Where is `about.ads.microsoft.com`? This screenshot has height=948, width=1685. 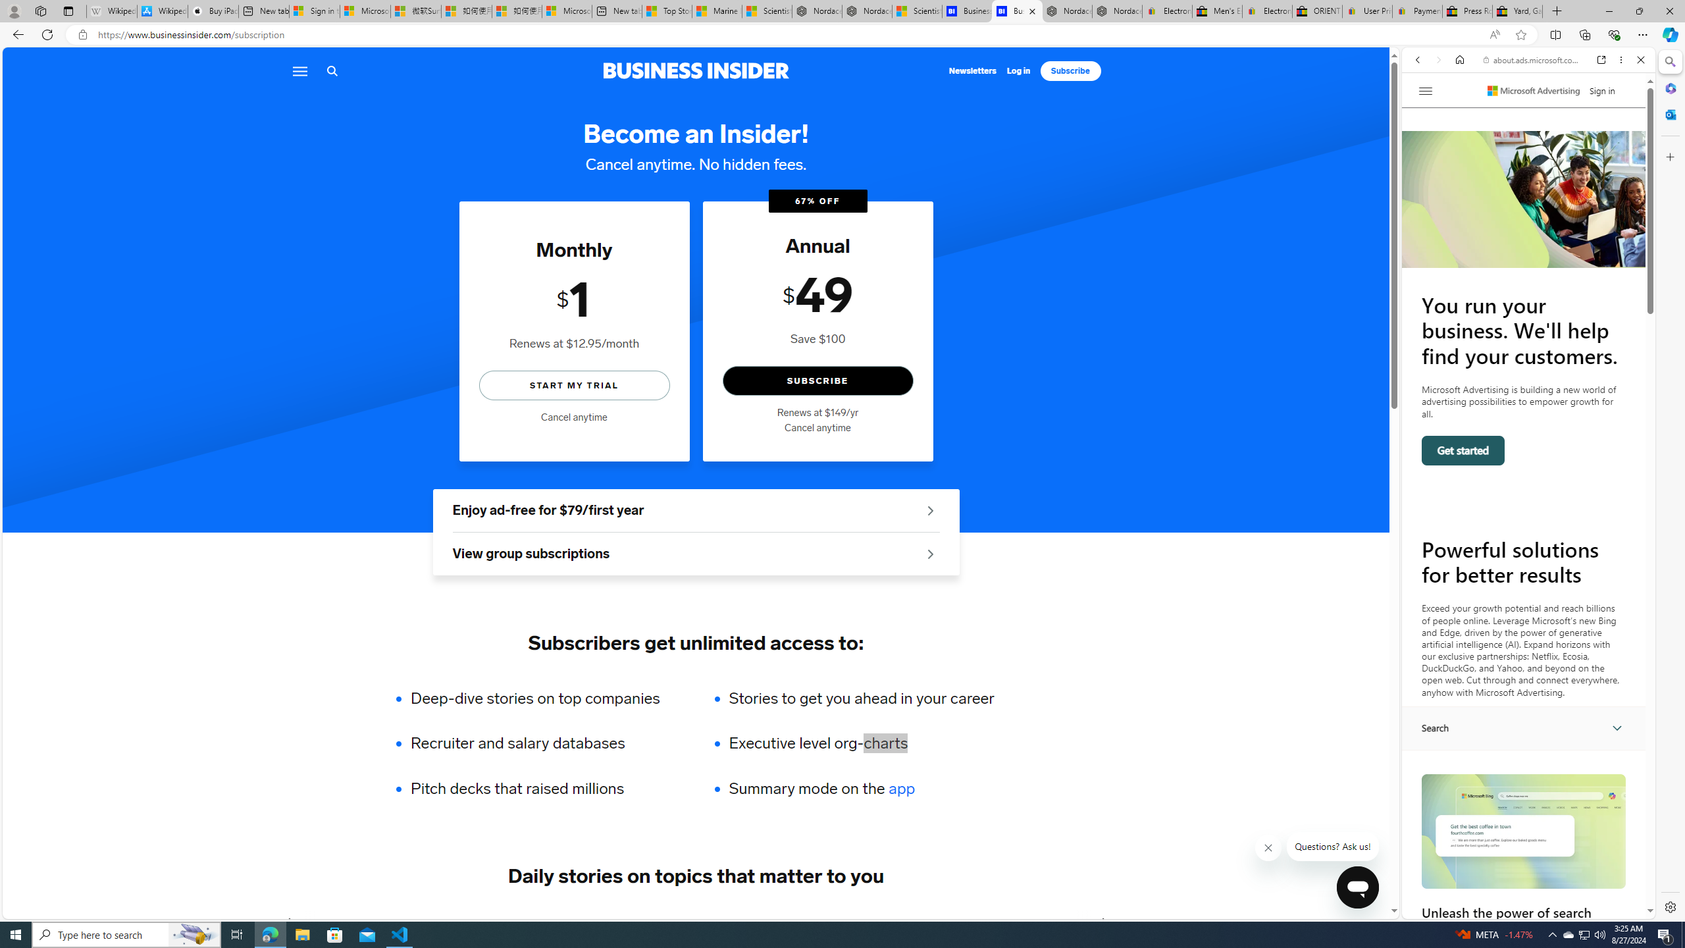 about.ads.microsoft.com is located at coordinates (1531, 60).